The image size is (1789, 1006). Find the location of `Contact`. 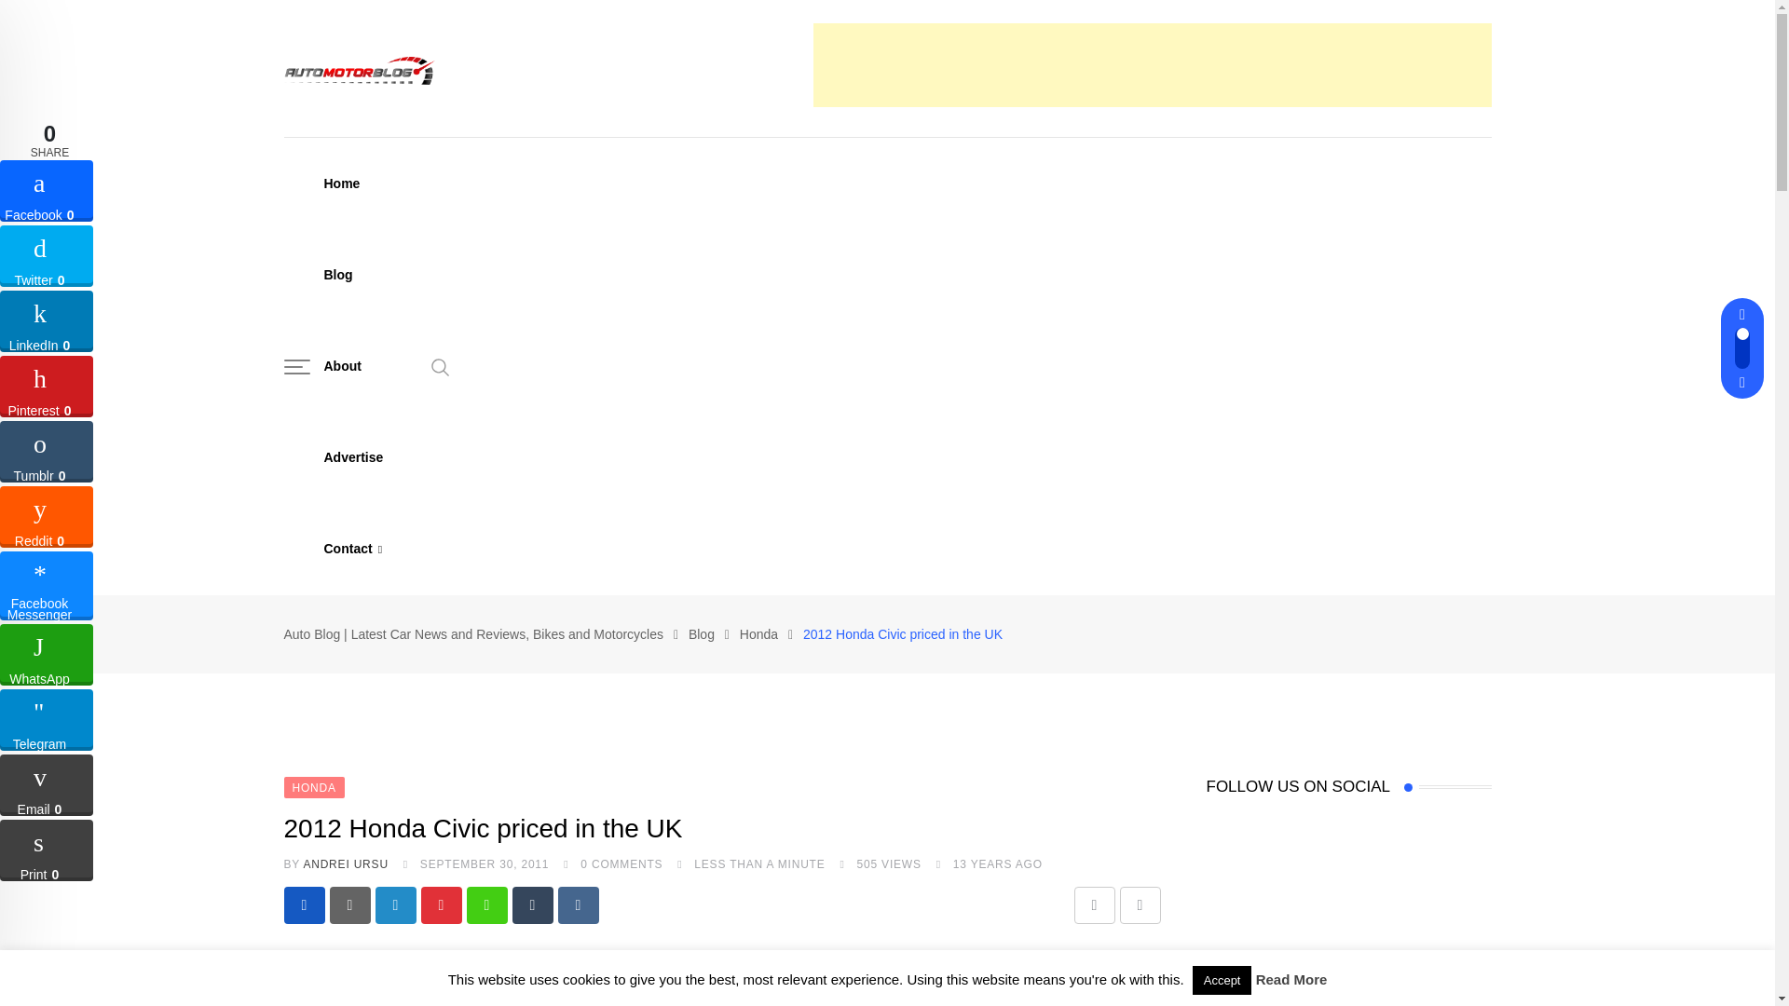

Contact is located at coordinates (352, 550).